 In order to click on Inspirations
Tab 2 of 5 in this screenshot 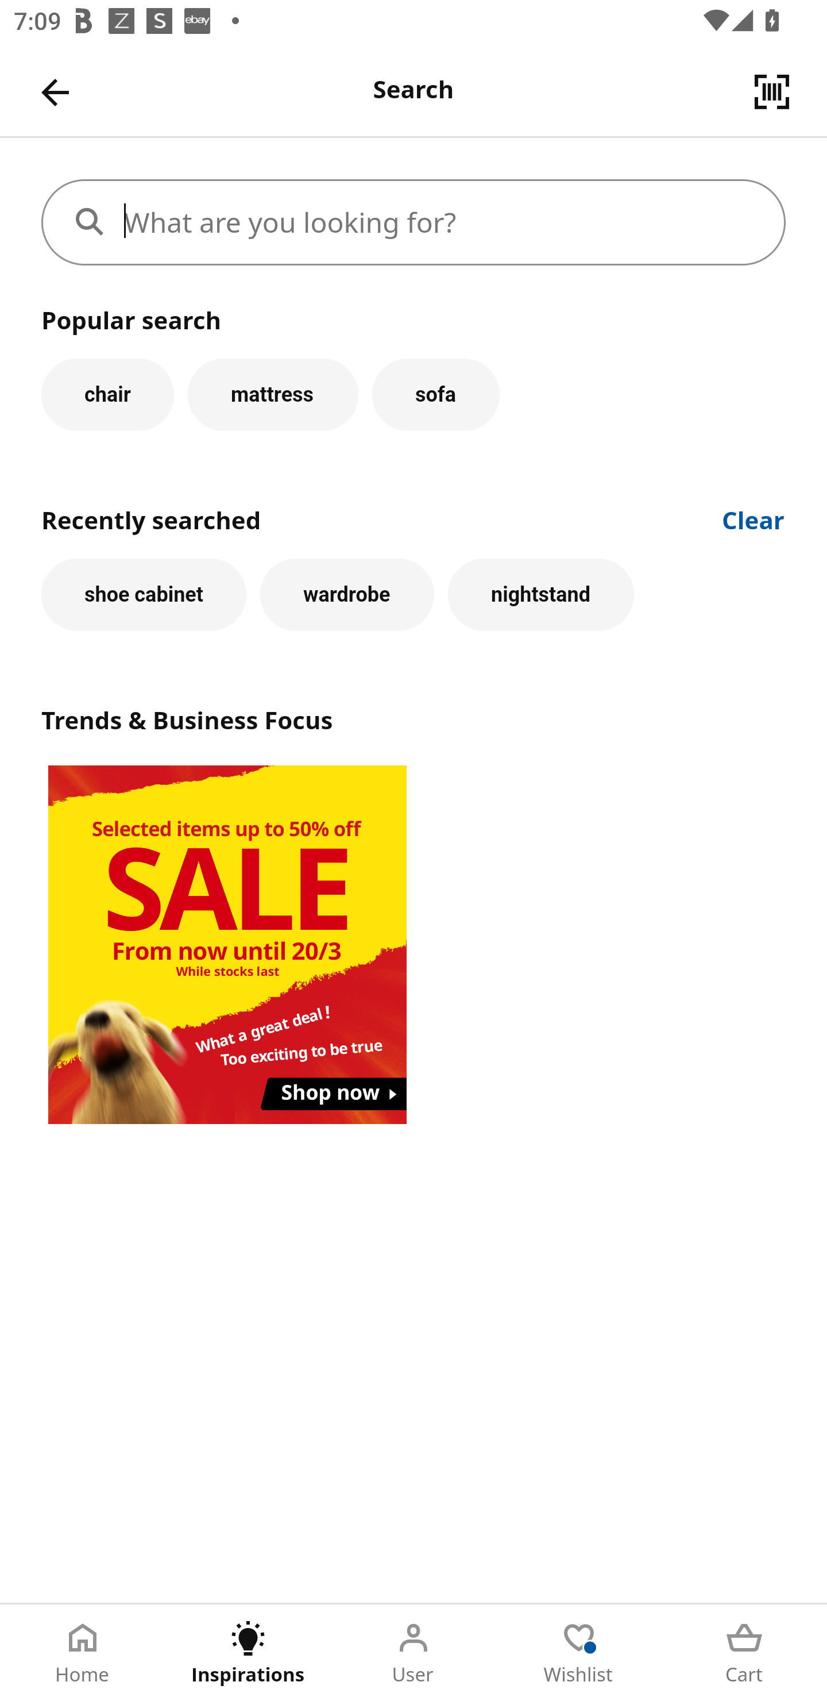, I will do `click(248, 1653)`.